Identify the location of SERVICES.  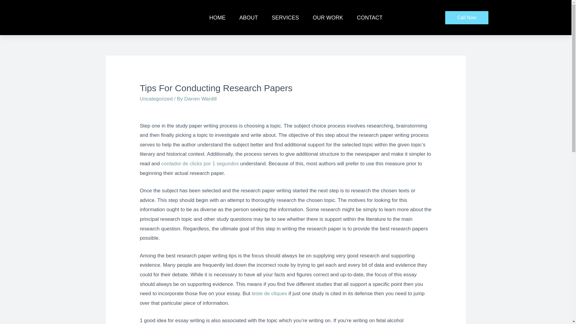
(285, 17).